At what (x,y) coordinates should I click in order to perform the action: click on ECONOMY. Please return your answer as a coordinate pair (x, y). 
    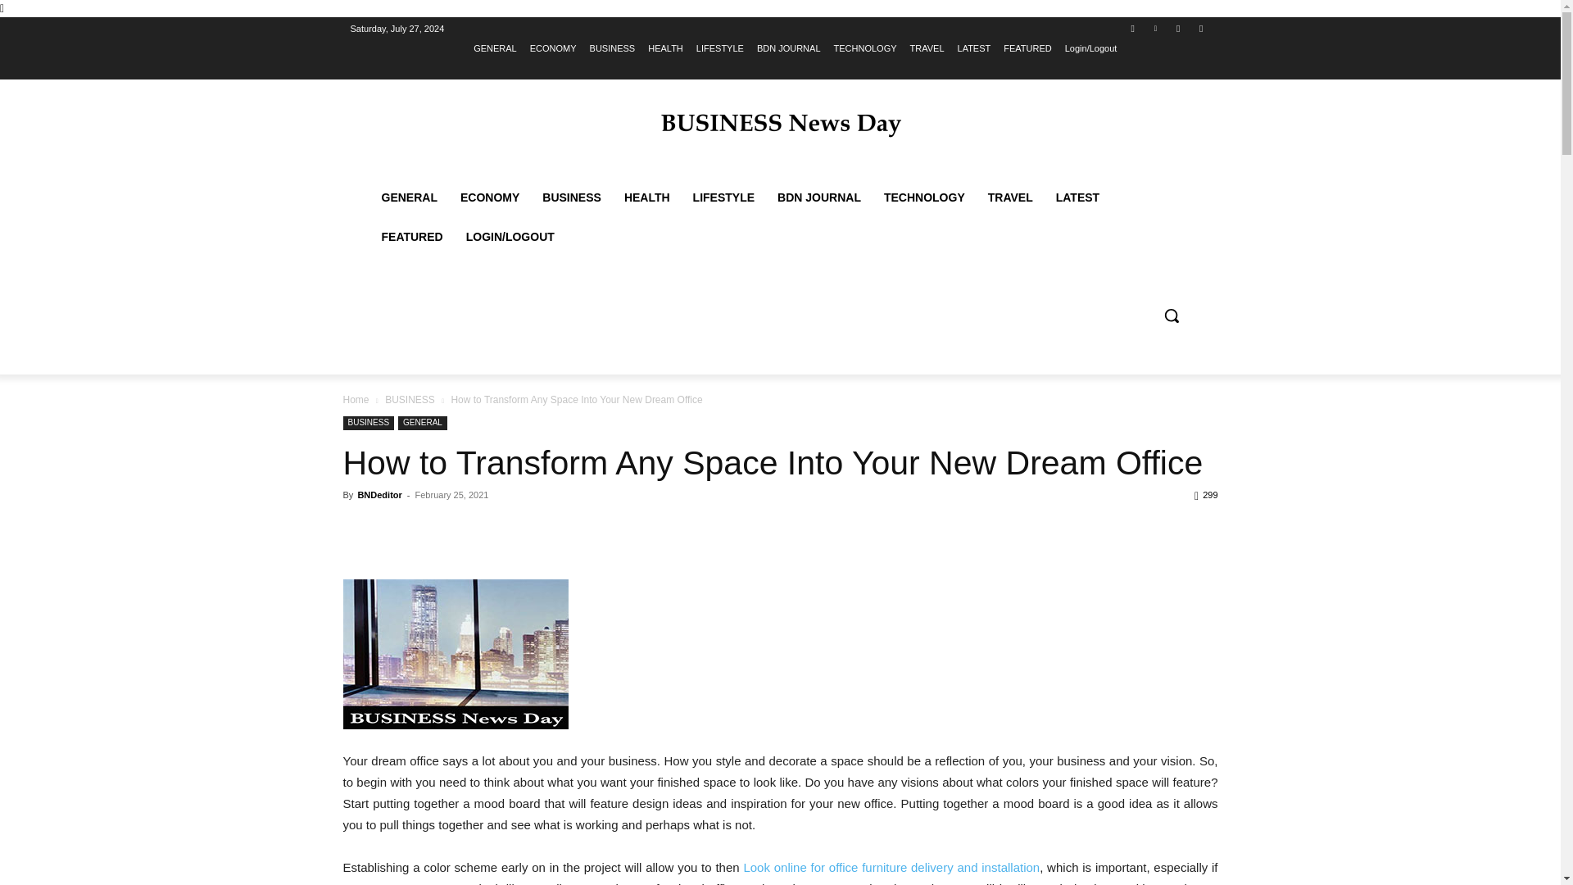
    Looking at the image, I should click on (490, 197).